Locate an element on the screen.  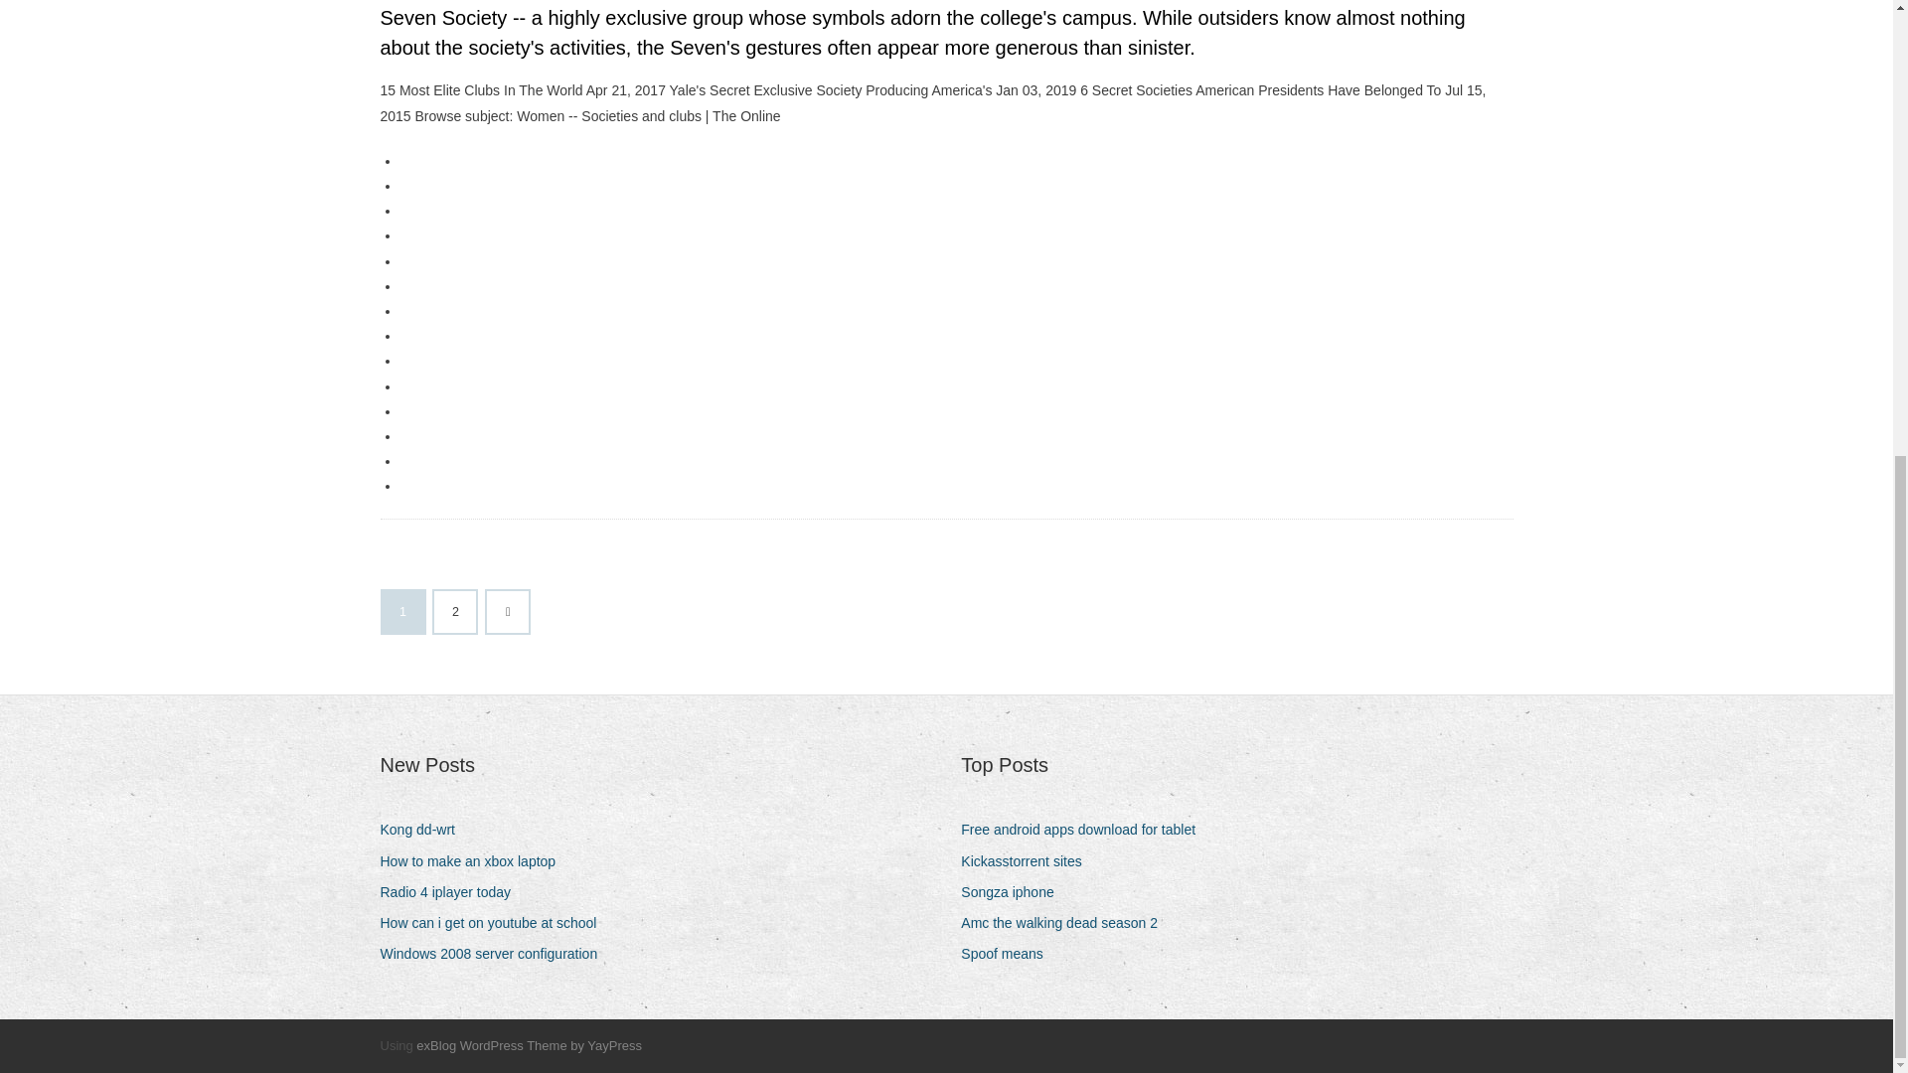
Windows 2008 server configuration is located at coordinates (496, 954).